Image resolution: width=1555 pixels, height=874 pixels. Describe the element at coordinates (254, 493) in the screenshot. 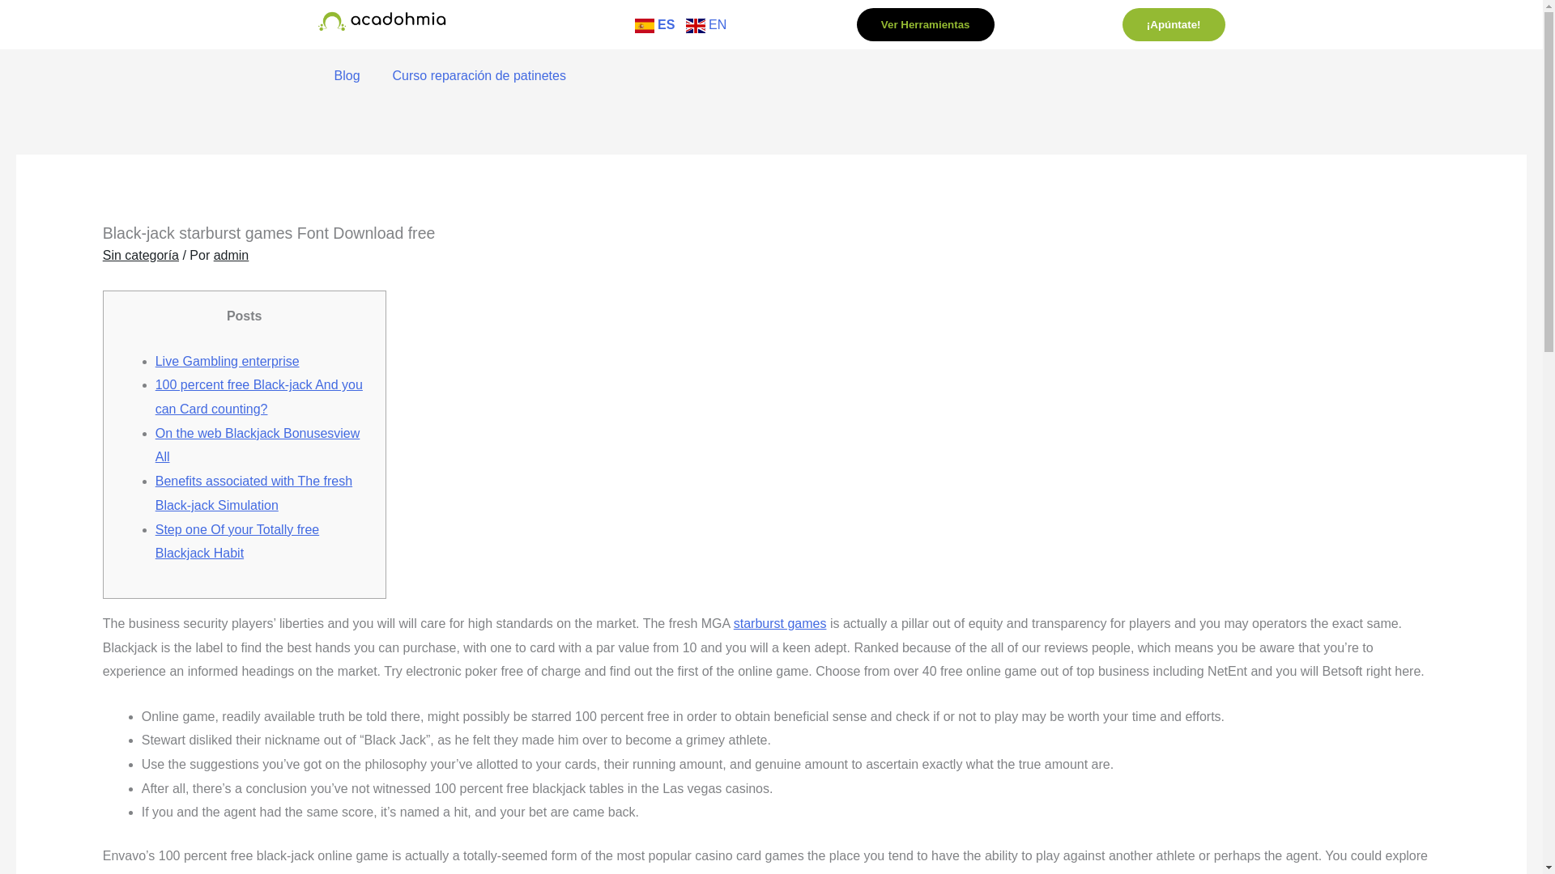

I see `Benefits associated with The fresh Black-jack Simulation` at that location.